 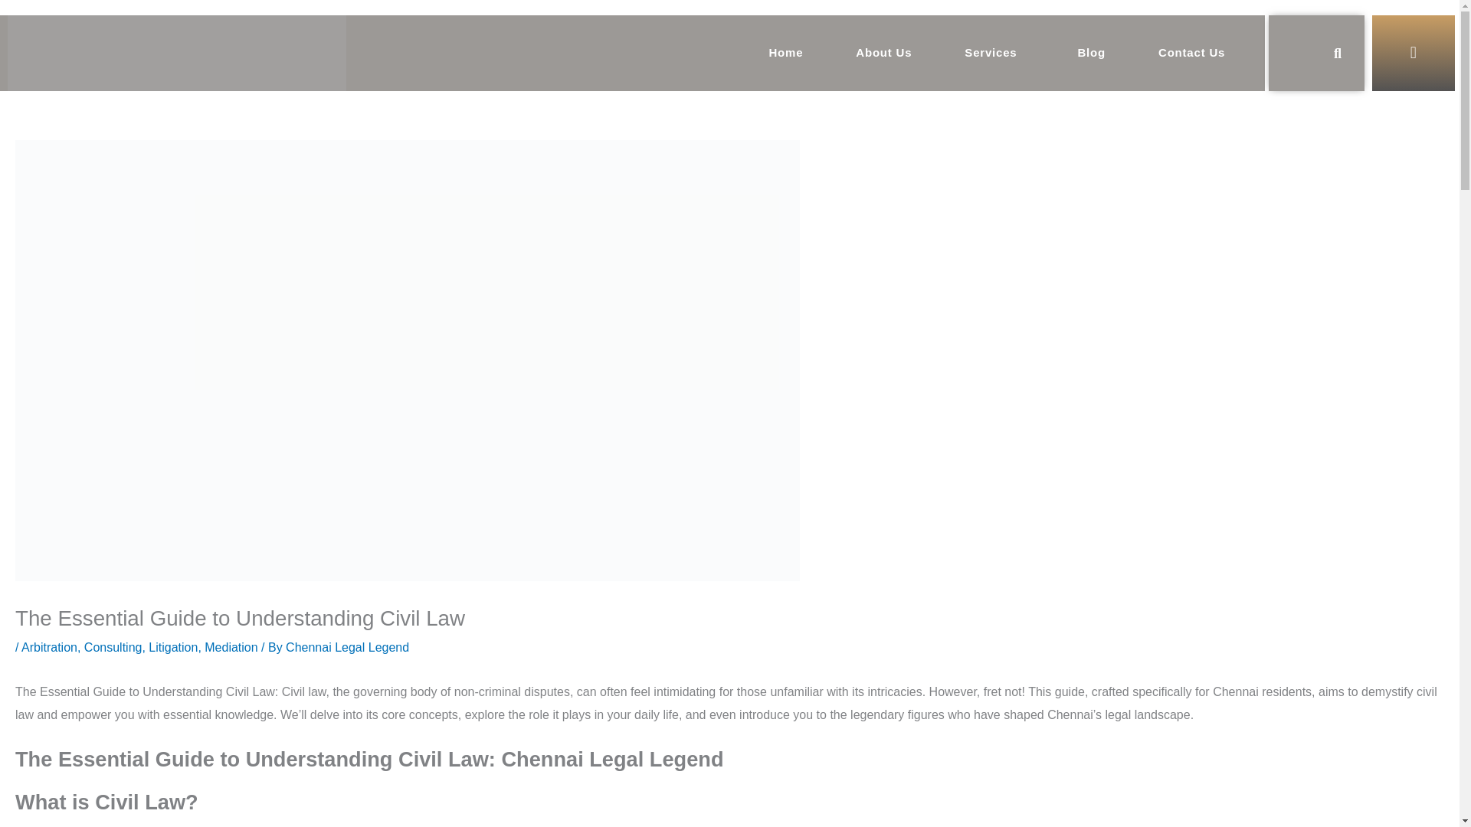 I want to click on Services, so click(x=994, y=52).